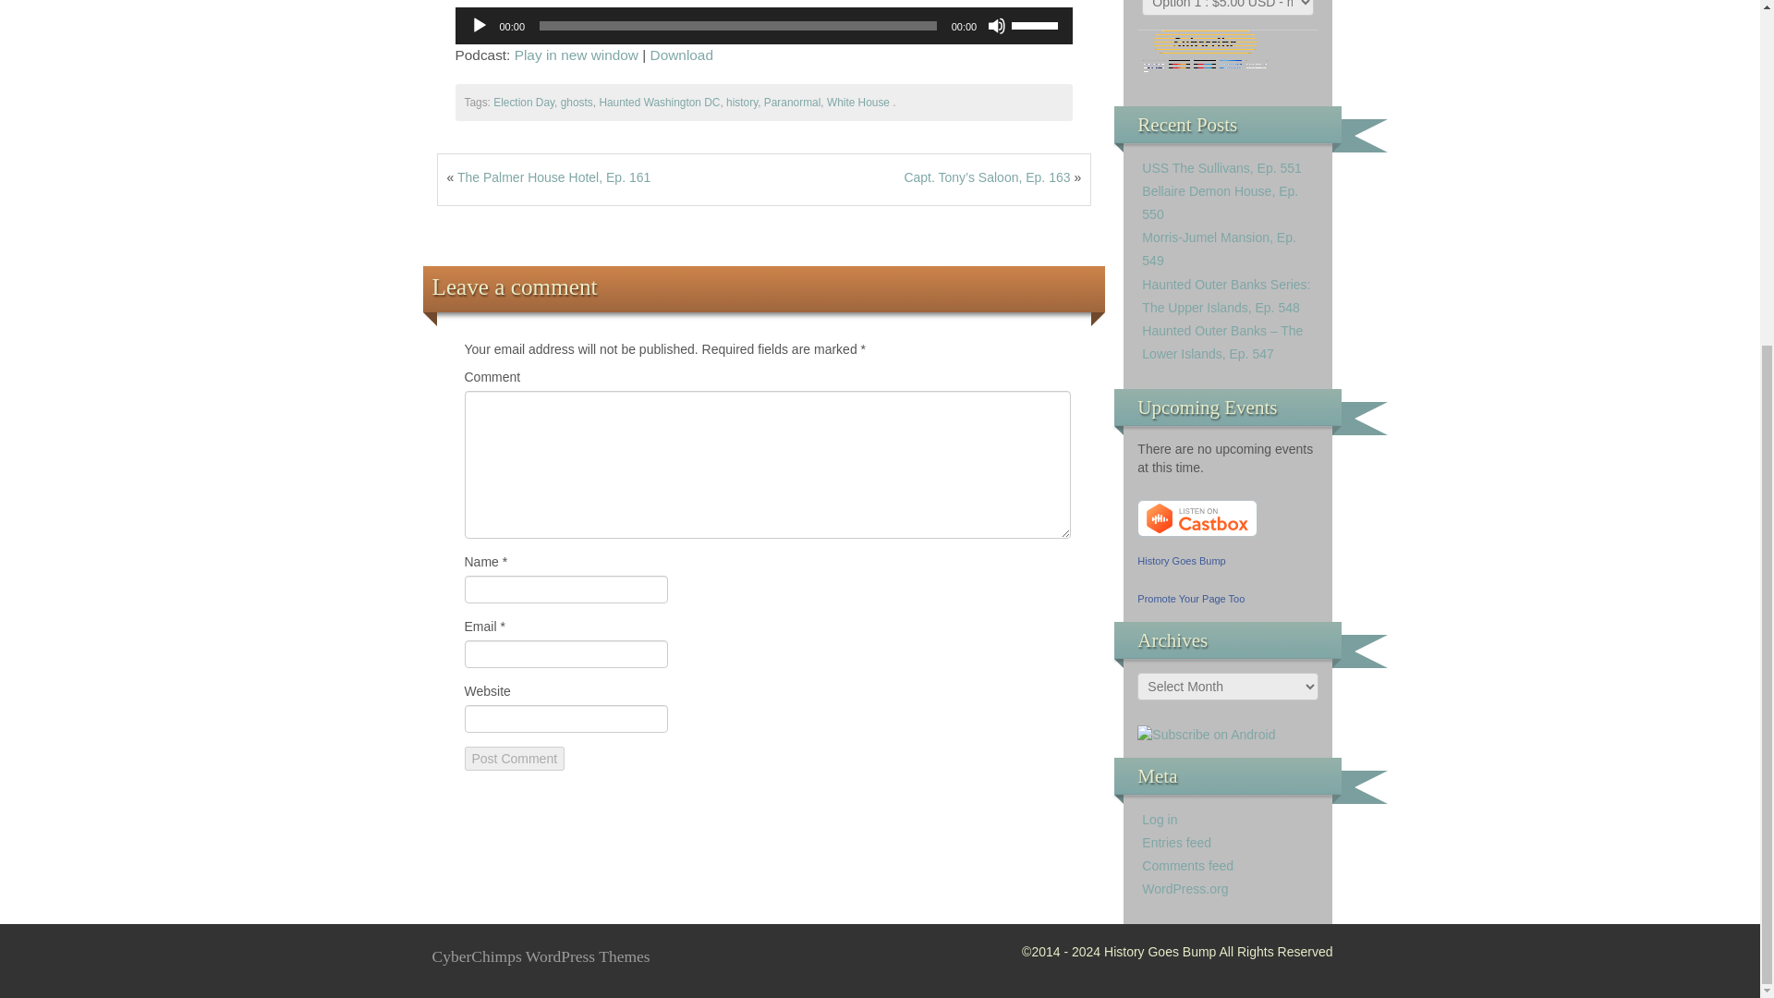 The height and width of the screenshot is (998, 1774). I want to click on Play in new window, so click(577, 55).